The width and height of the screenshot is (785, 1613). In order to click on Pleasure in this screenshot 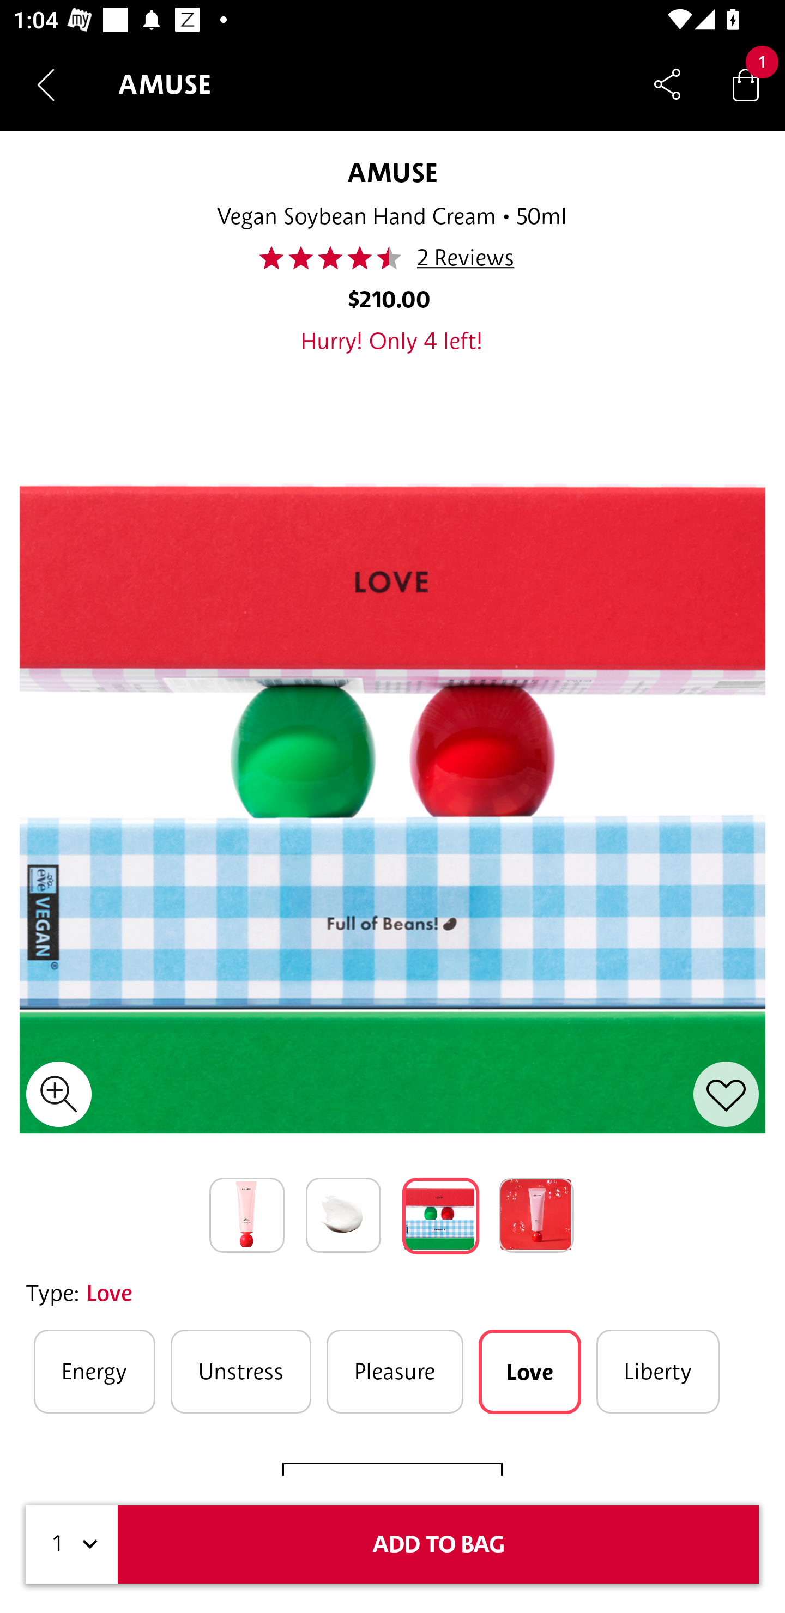, I will do `click(395, 1371)`.